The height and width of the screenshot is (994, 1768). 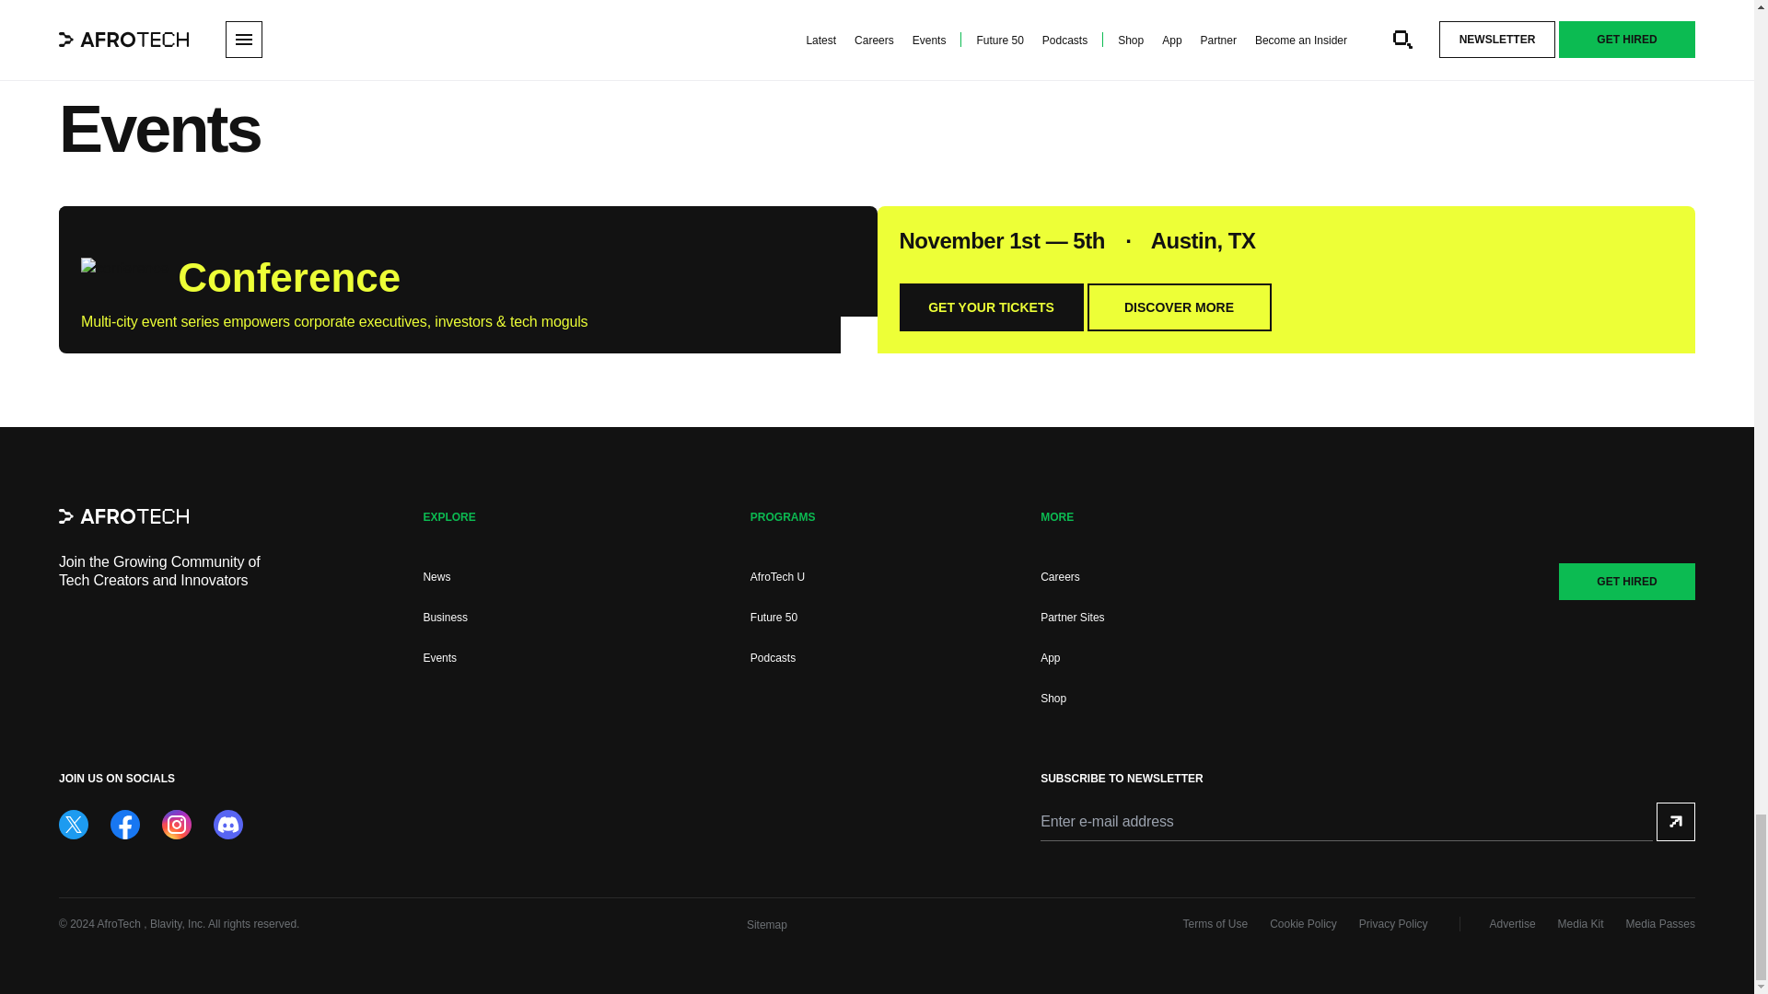 What do you see at coordinates (777, 576) in the screenshot?
I see `AfroTech U` at bounding box center [777, 576].